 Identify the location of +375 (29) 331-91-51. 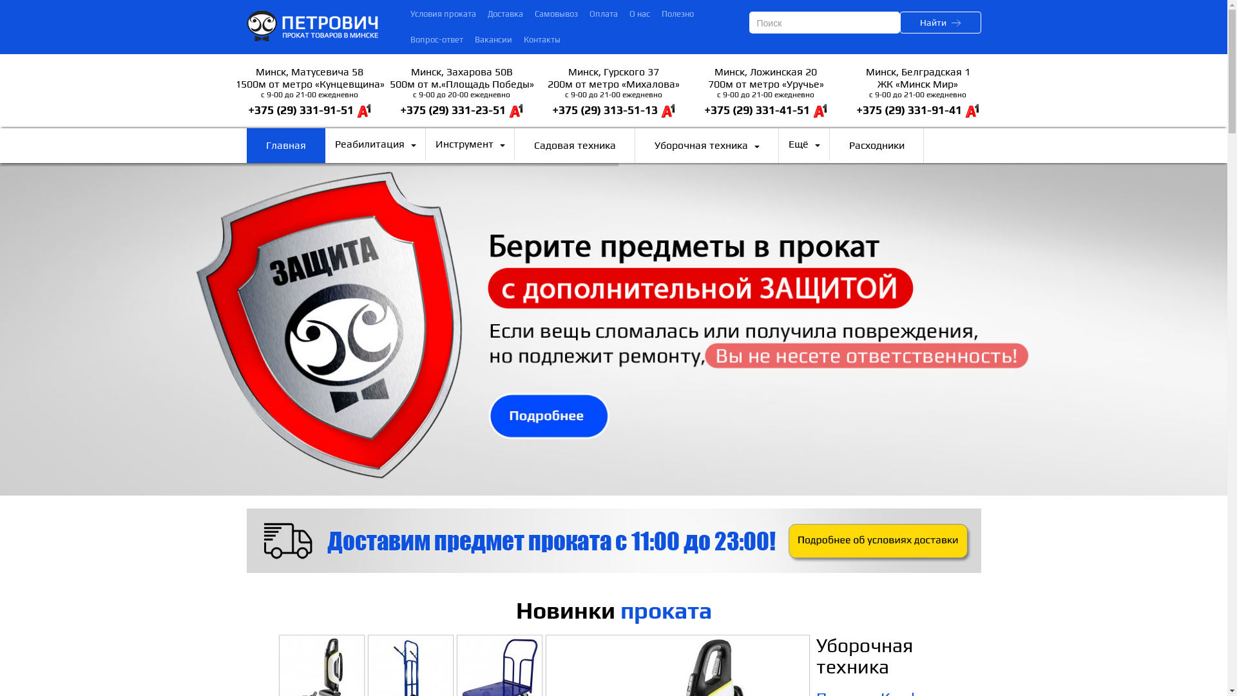
(300, 110).